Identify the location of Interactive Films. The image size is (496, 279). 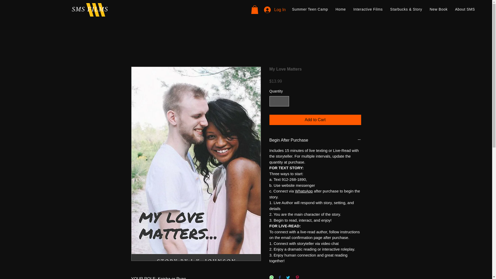
(368, 9).